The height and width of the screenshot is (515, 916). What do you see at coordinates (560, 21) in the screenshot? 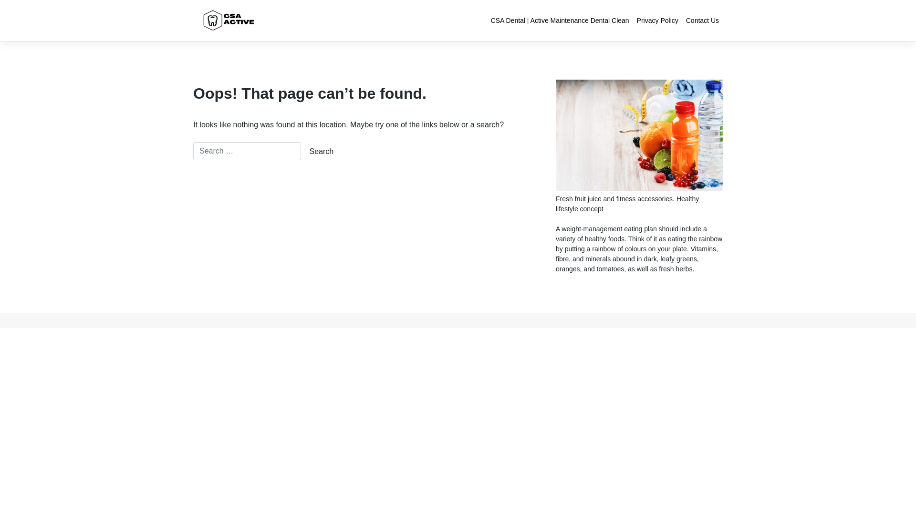
I see `CSA Dental | Active Maintenance Dental Clean` at bounding box center [560, 21].